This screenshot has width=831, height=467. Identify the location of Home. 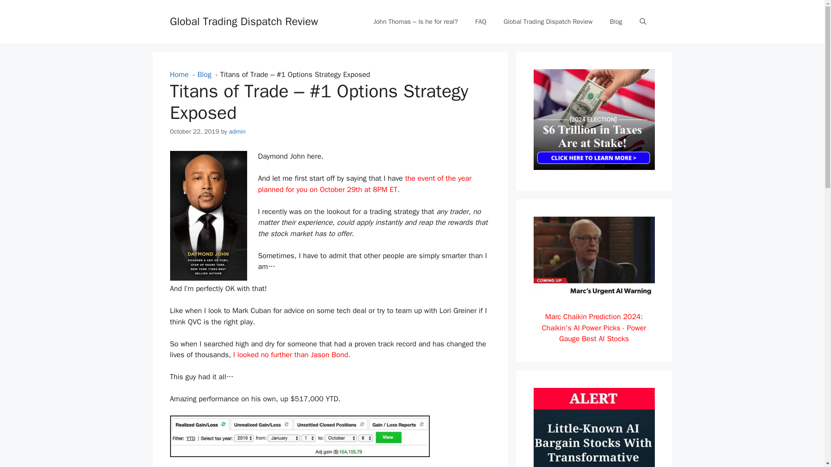
(179, 74).